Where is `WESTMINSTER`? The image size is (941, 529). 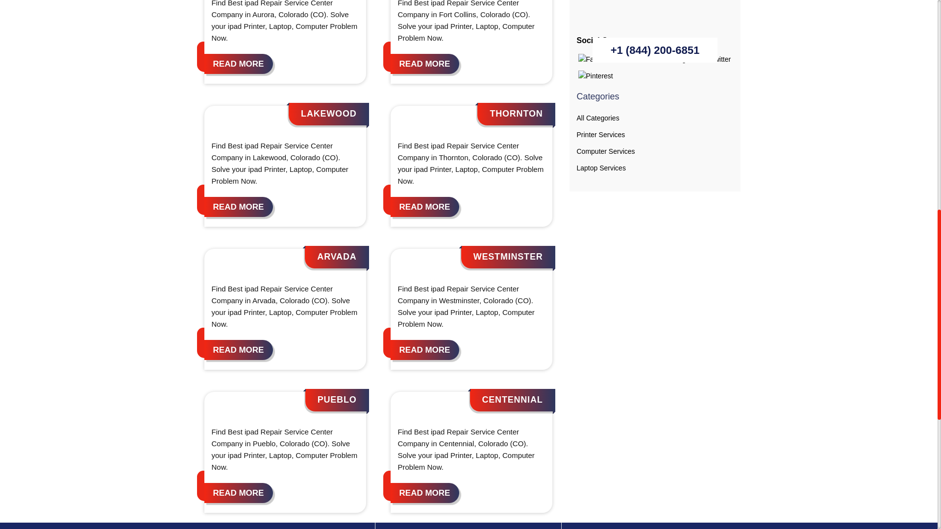
WESTMINSTER is located at coordinates (508, 257).